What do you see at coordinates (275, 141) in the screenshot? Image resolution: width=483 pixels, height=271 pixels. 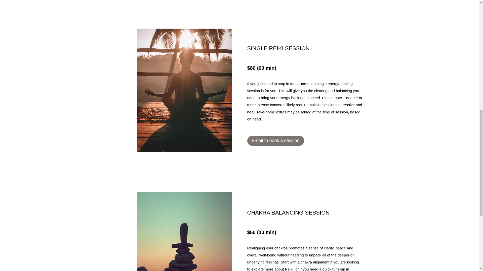 I see `Email to book a session` at bounding box center [275, 141].